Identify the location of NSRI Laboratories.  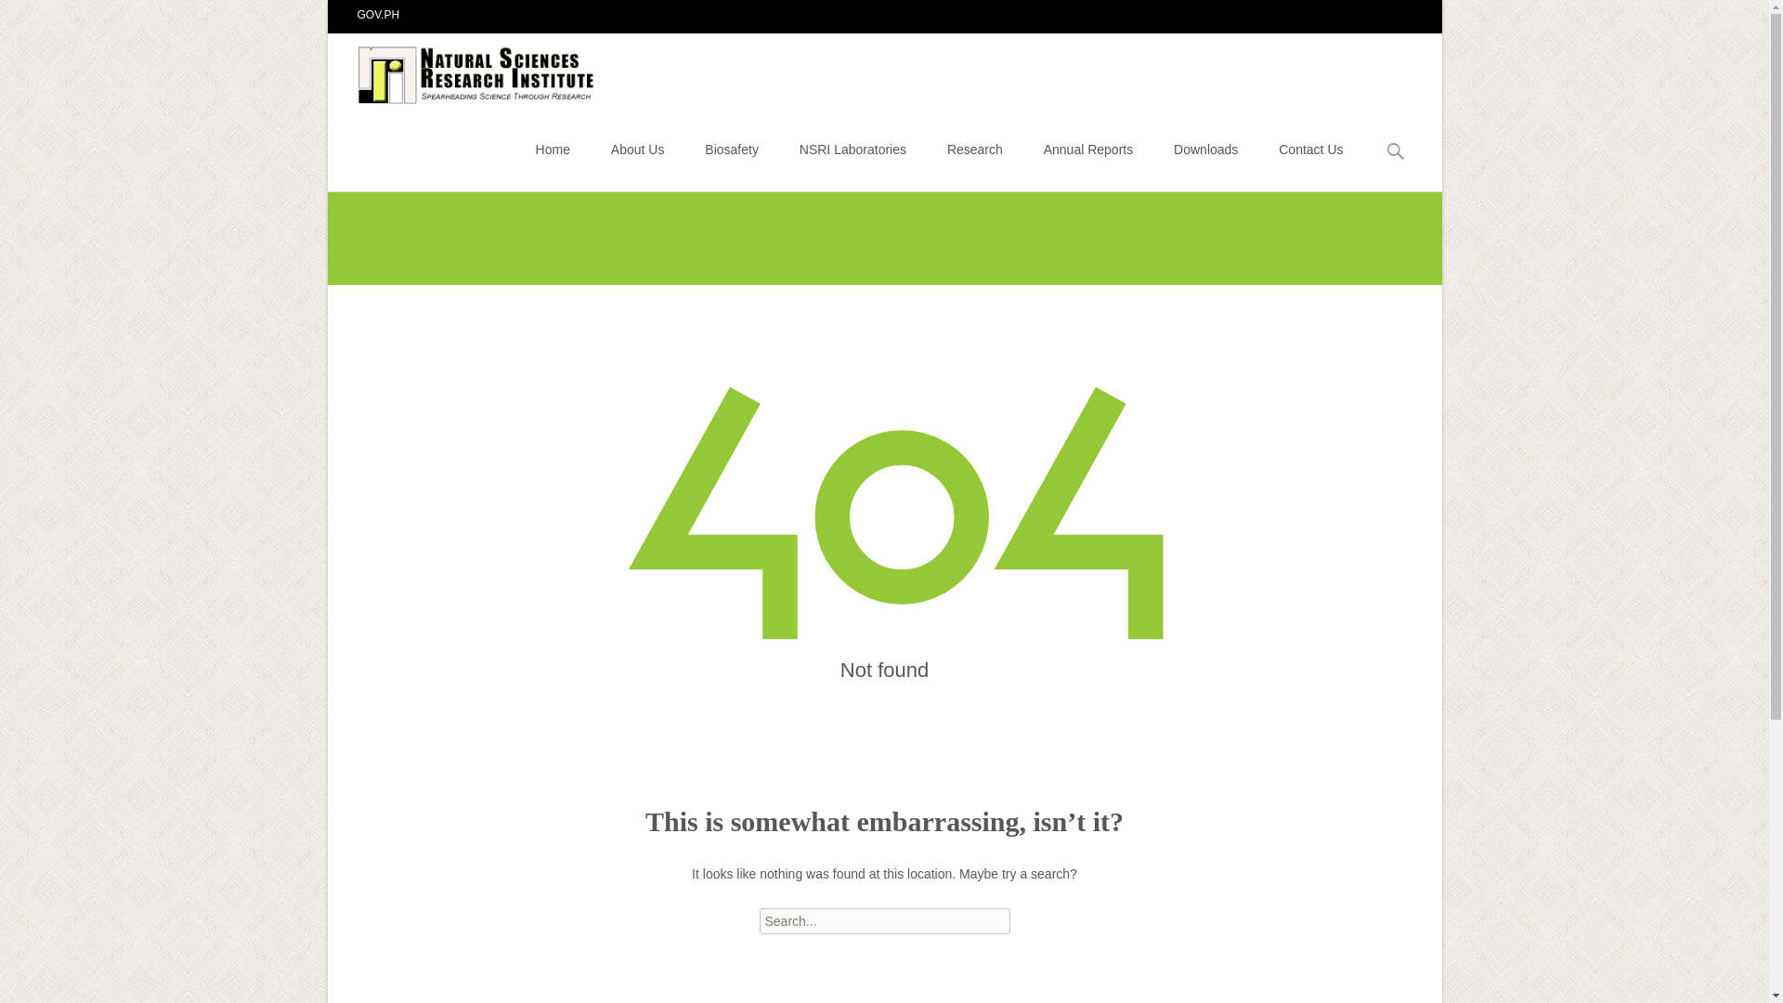
(852, 149).